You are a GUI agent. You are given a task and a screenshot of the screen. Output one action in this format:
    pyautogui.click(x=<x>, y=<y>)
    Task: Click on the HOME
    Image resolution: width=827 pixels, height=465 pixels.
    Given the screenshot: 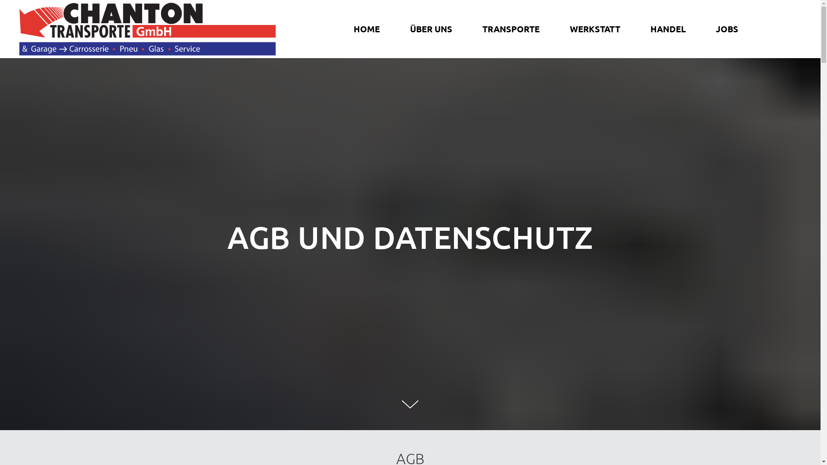 What is the action you would take?
    pyautogui.click(x=367, y=29)
    